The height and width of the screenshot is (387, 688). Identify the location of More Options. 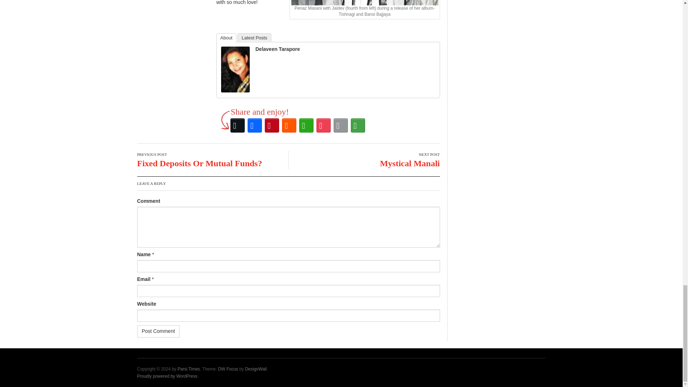
(358, 125).